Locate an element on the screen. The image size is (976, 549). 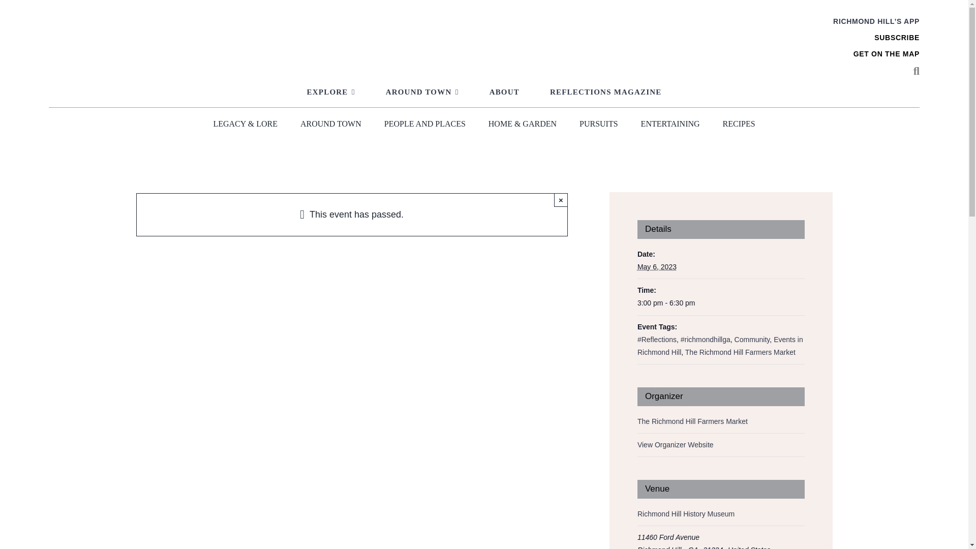
PURSUITS is located at coordinates (599, 124).